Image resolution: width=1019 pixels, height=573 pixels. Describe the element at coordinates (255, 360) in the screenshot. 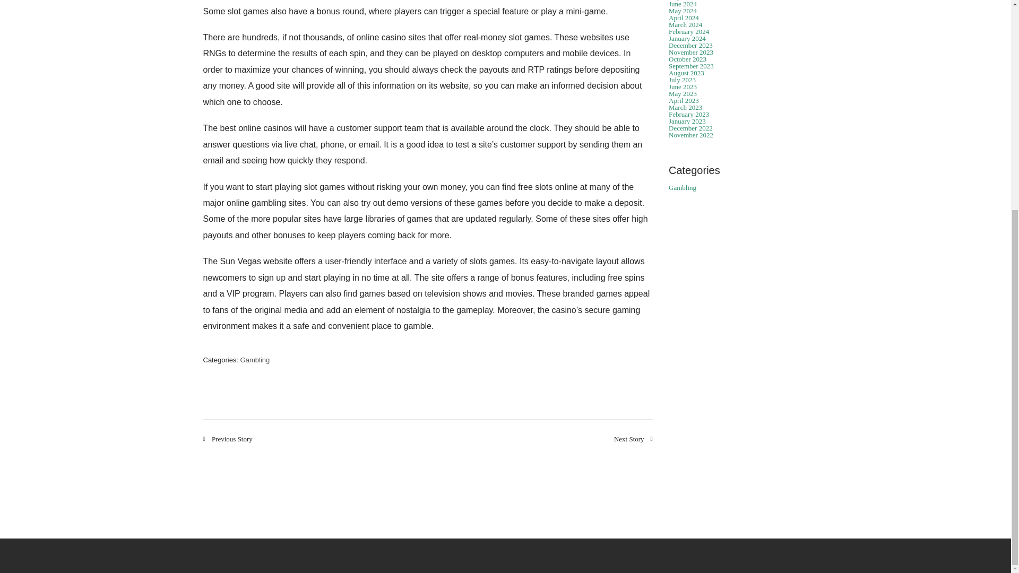

I see `Gambling` at that location.